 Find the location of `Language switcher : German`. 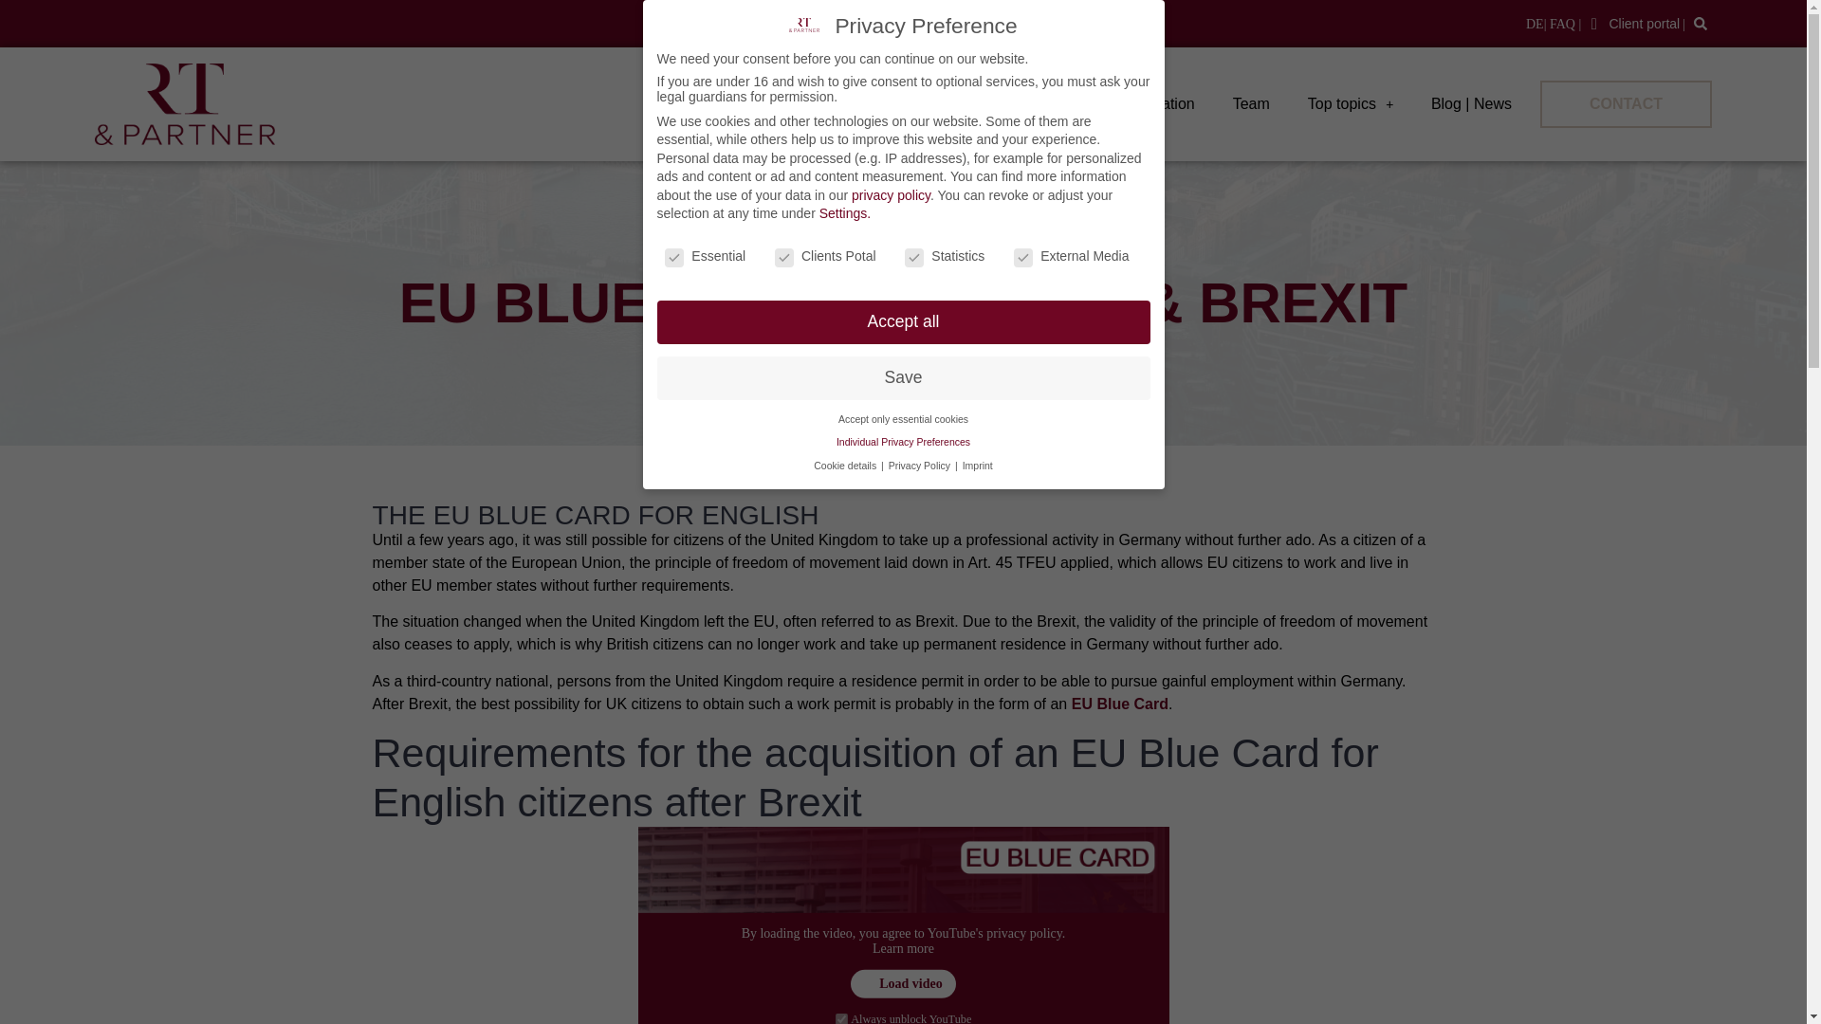

Language switcher : German is located at coordinates (1535, 25).